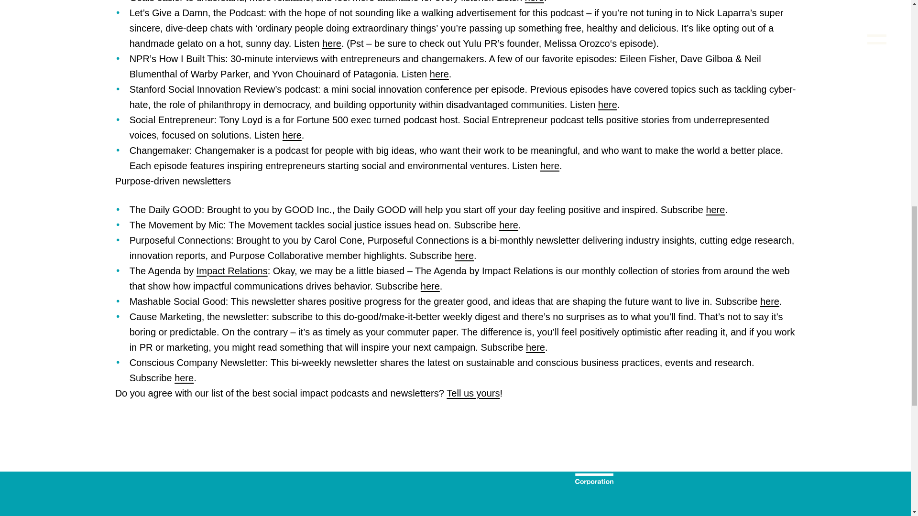 This screenshot has width=918, height=516. I want to click on here, so click(464, 255).